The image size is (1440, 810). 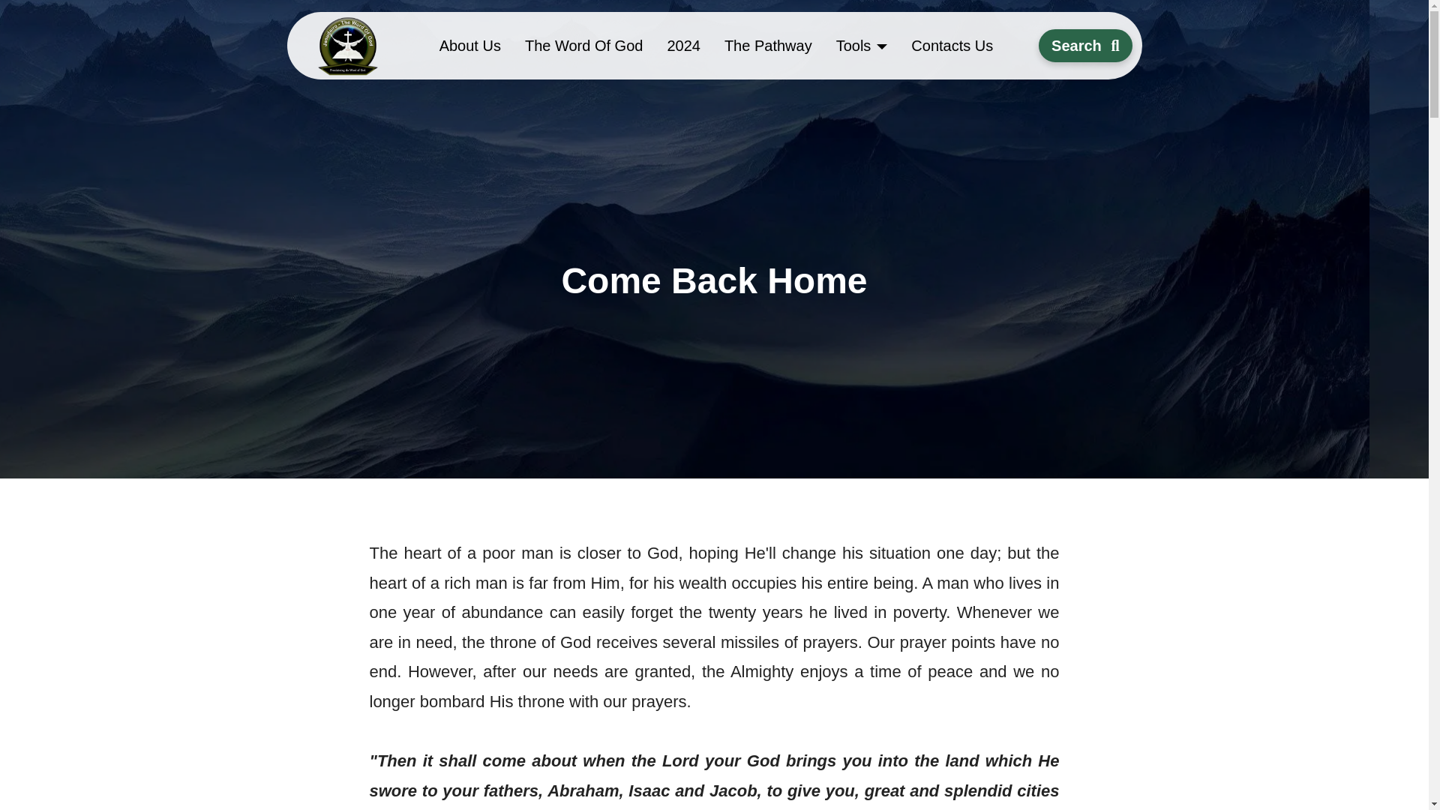 What do you see at coordinates (862, 45) in the screenshot?
I see `Tools` at bounding box center [862, 45].